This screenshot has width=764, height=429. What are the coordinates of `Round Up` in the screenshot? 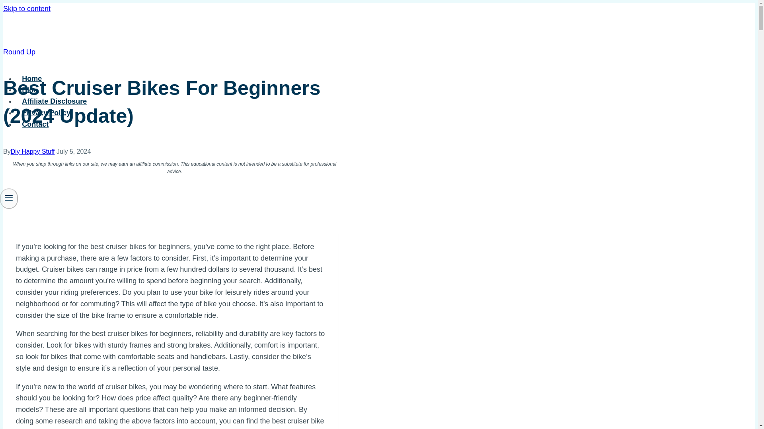 It's located at (19, 52).